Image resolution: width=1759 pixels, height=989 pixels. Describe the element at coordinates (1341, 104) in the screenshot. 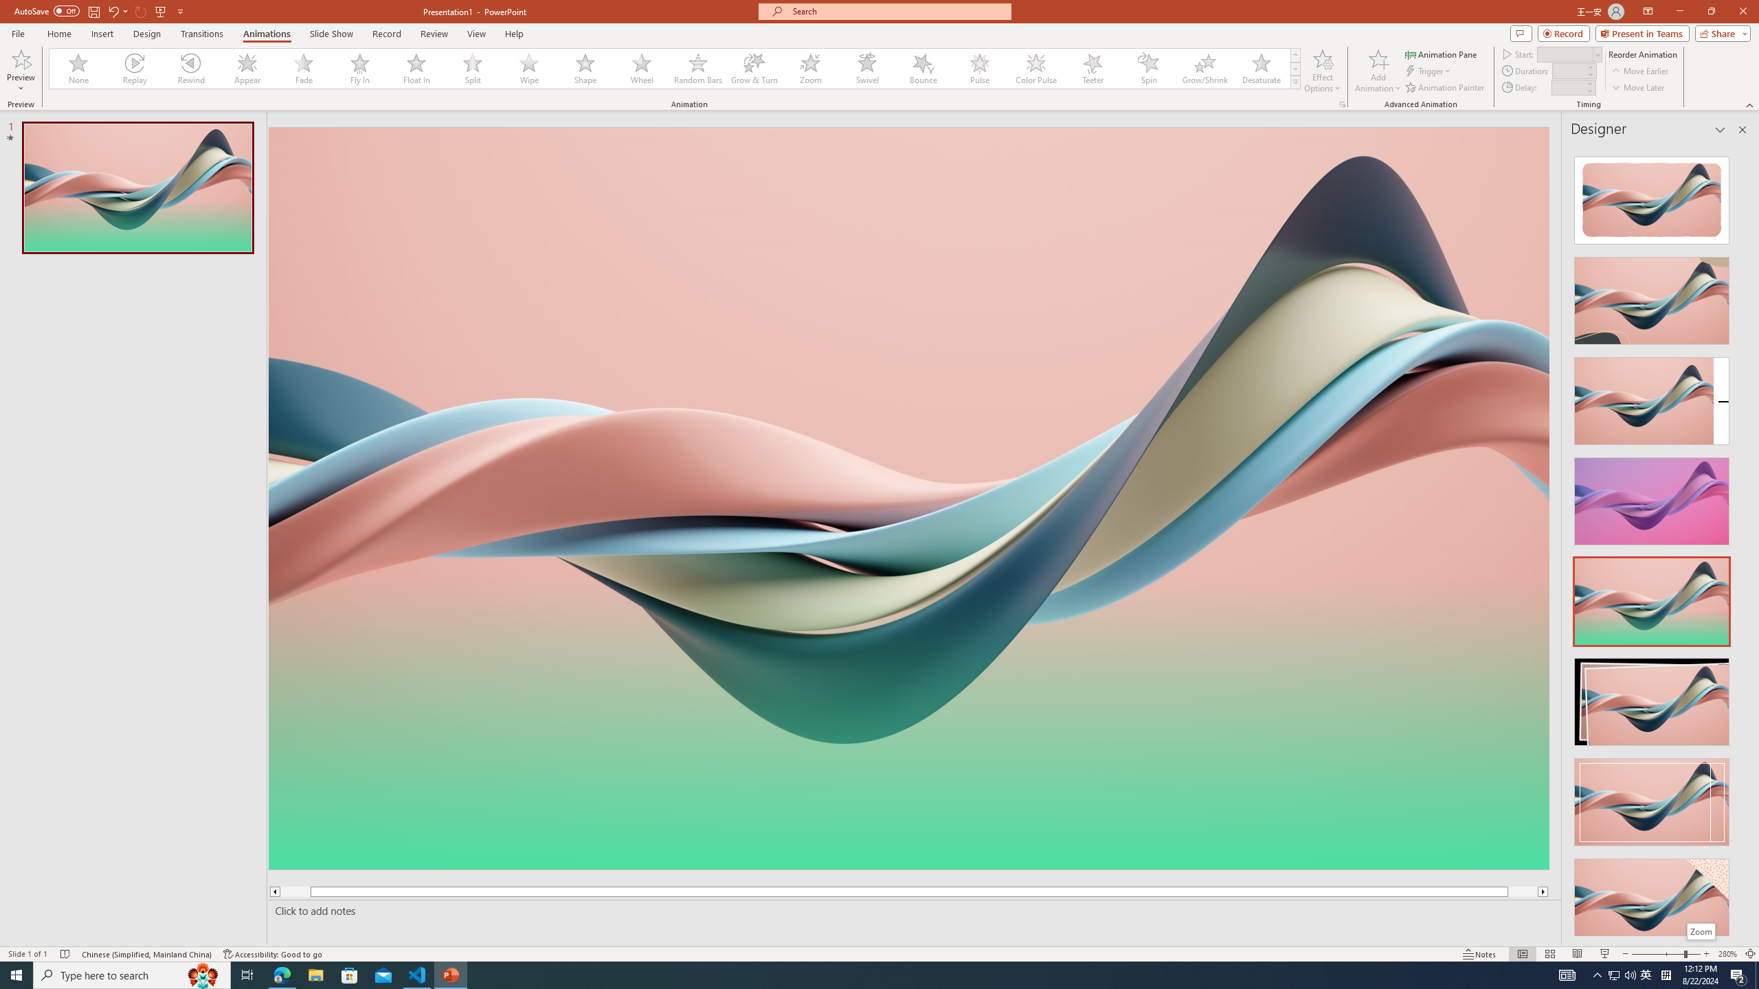

I see `More Options...` at that location.